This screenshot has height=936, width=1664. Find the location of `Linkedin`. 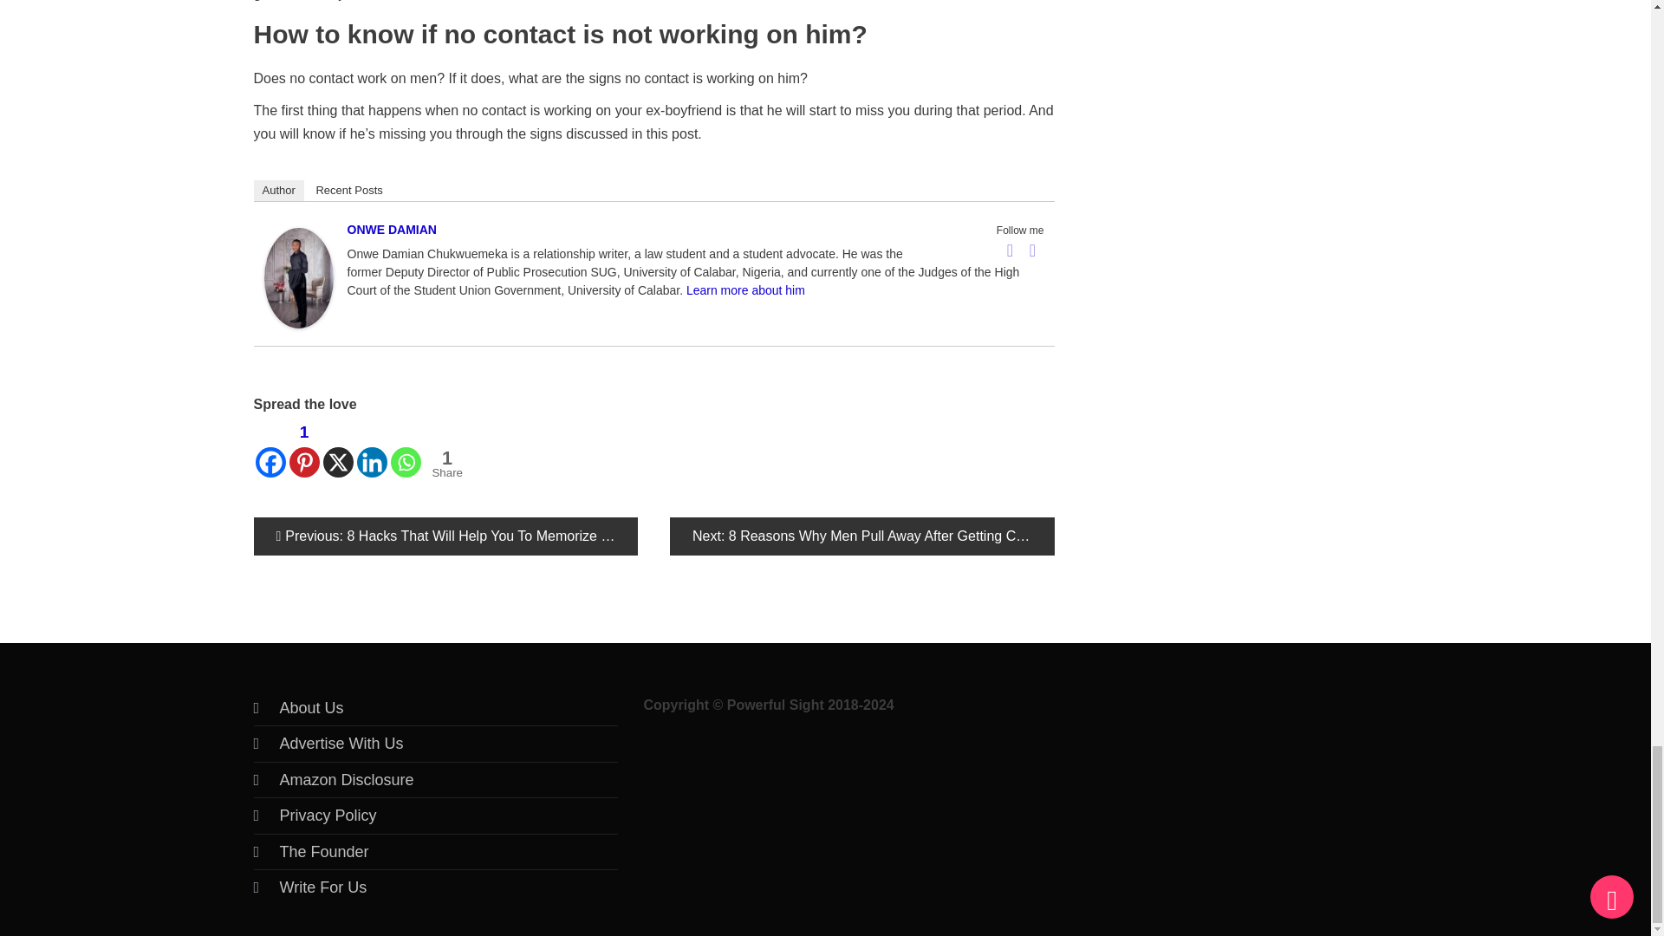

Linkedin is located at coordinates (373, 447).